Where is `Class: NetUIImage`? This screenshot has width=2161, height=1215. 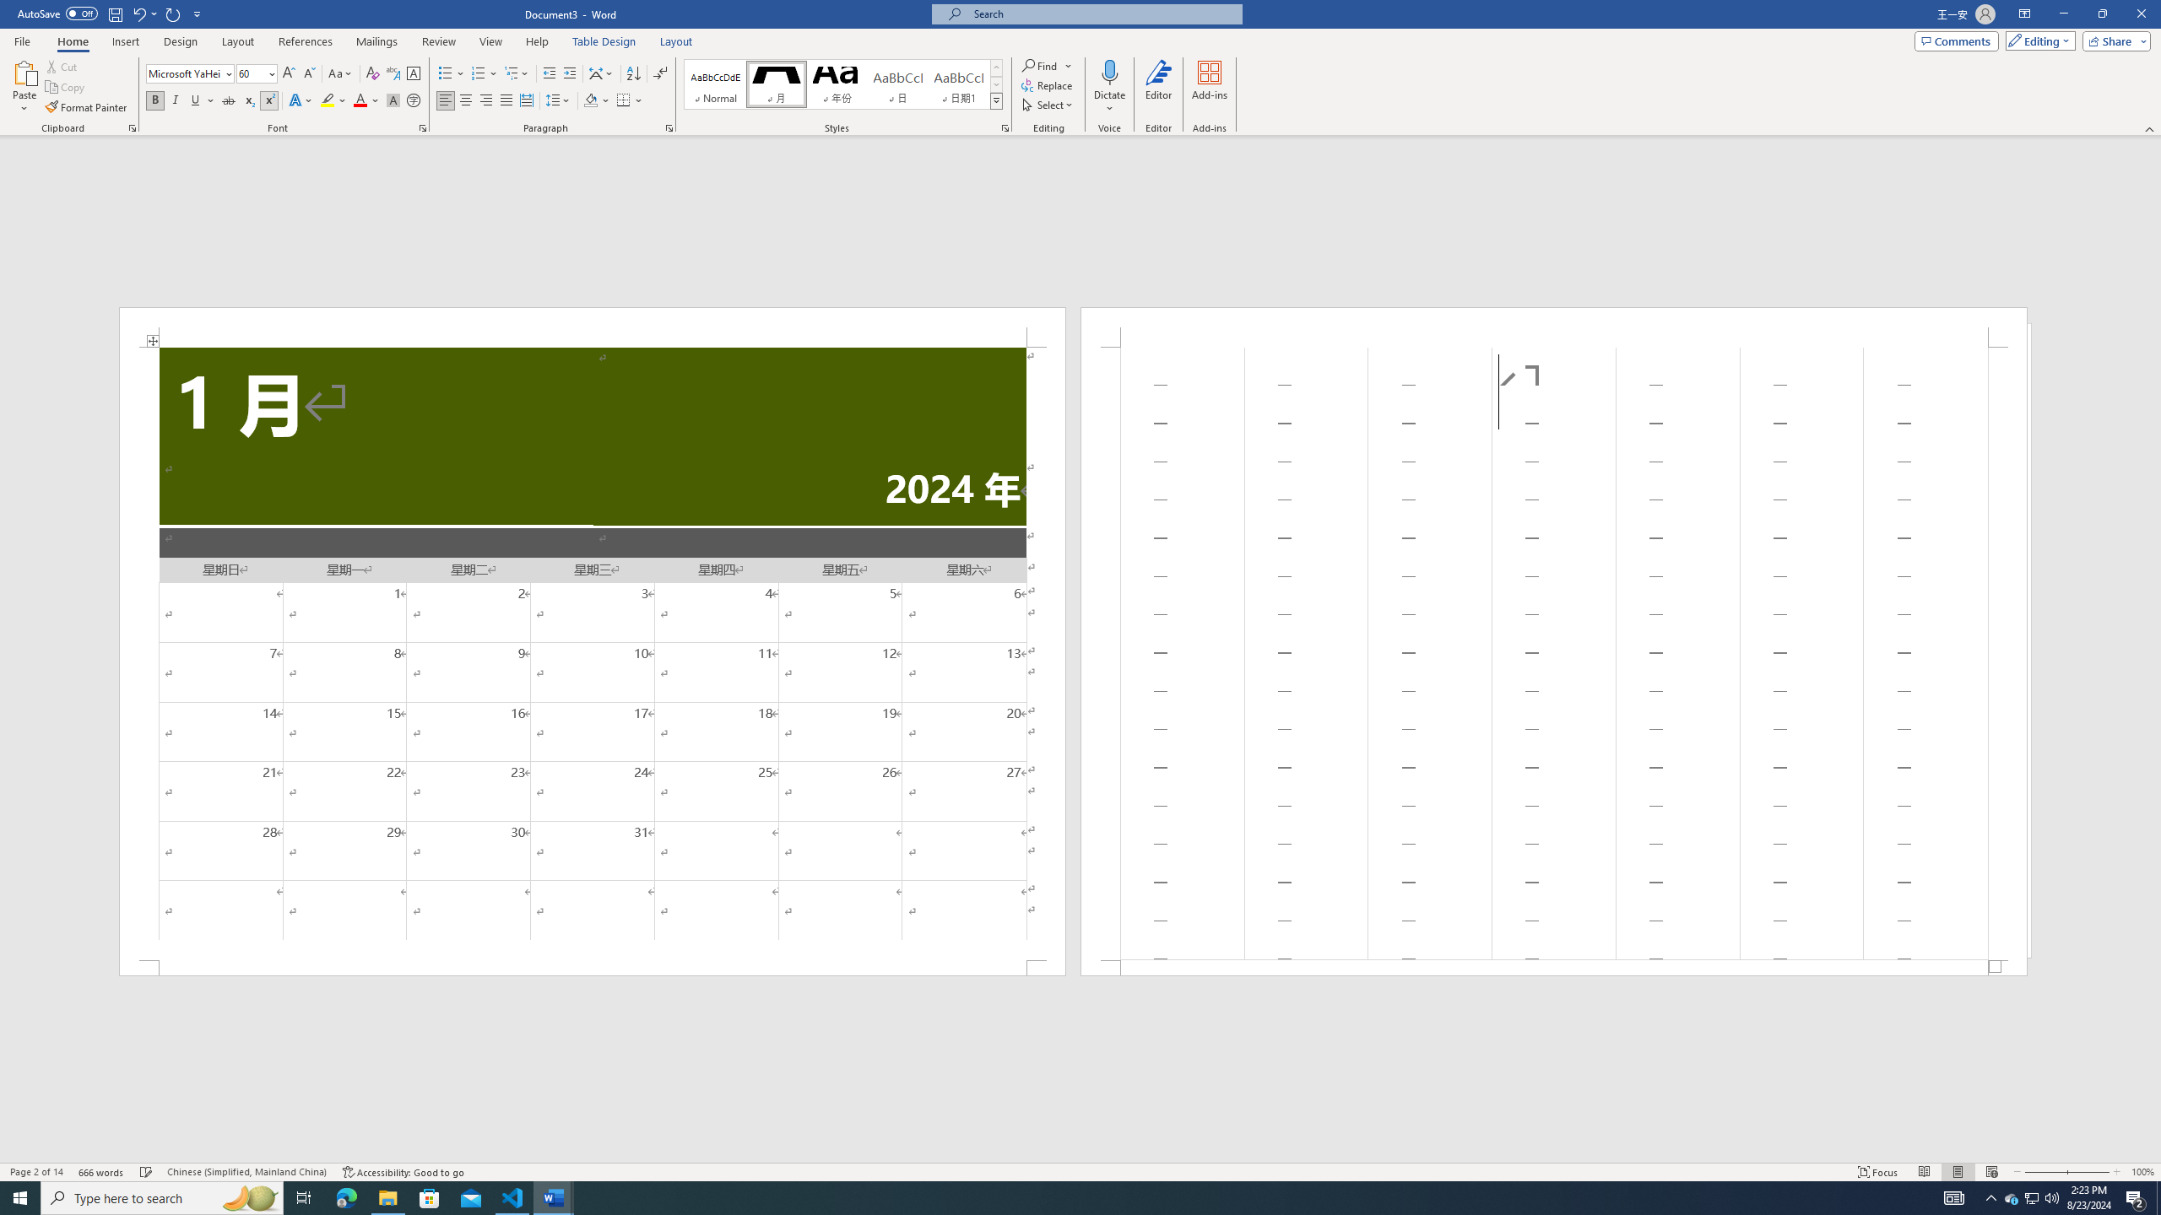
Class: NetUIImage is located at coordinates (997, 101).